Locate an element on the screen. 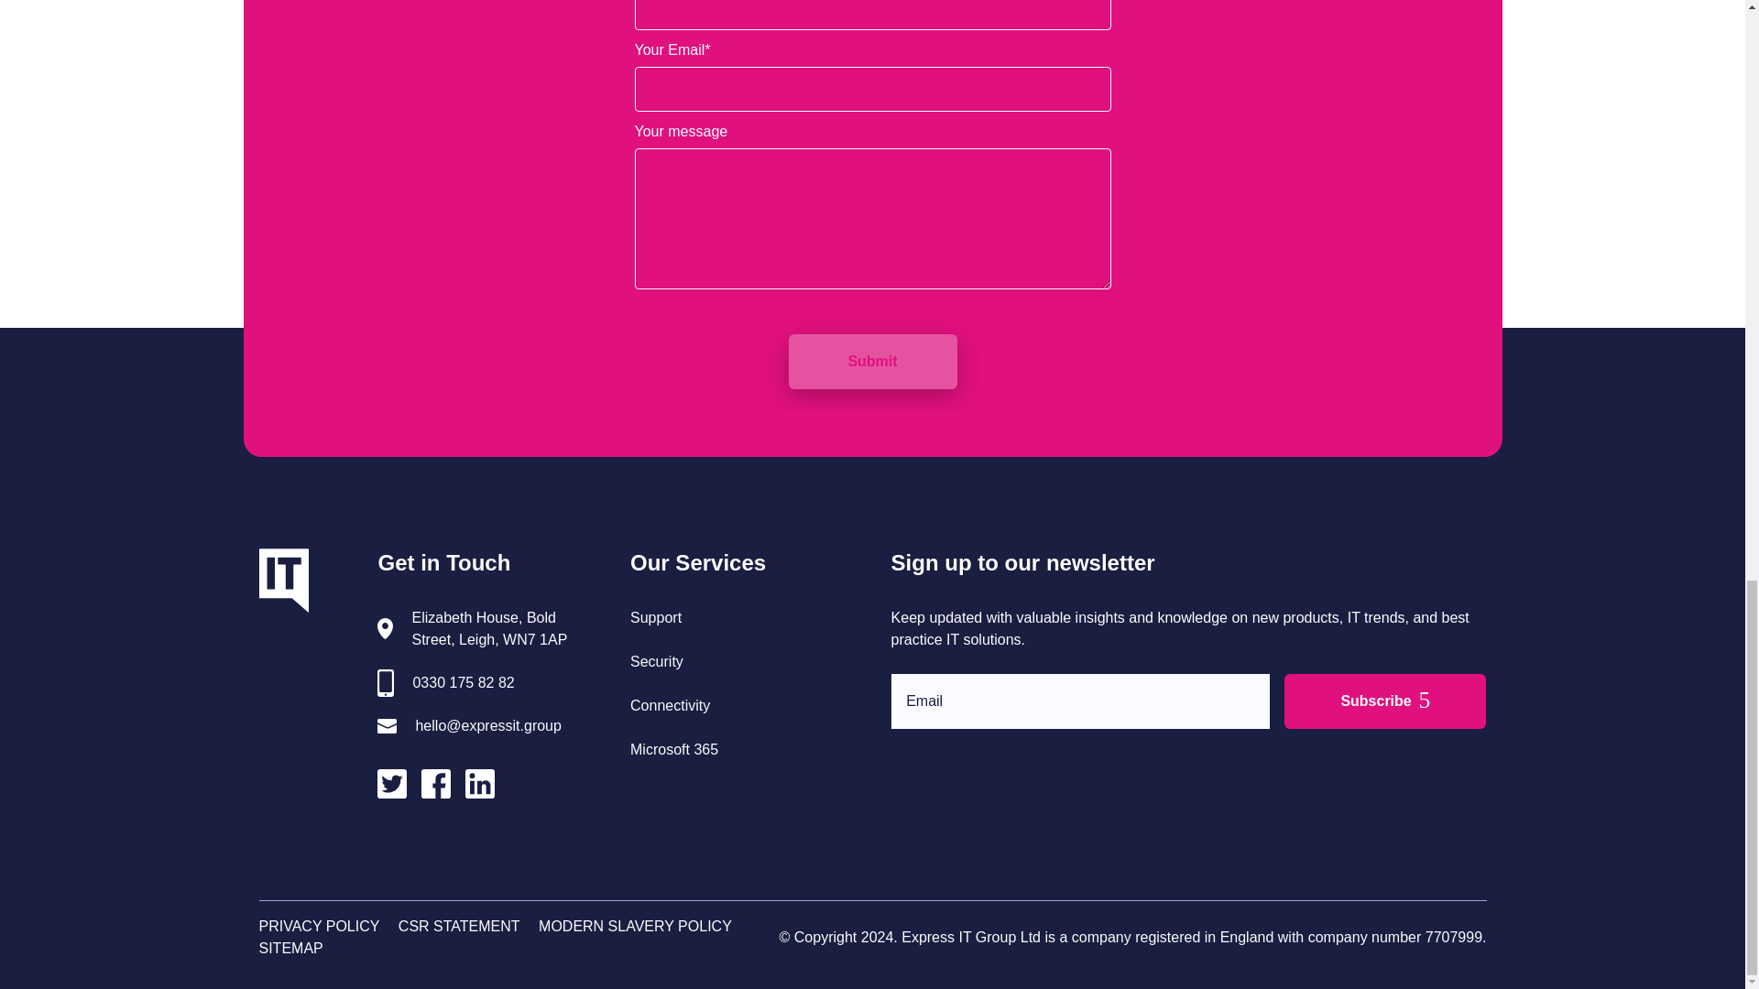 The height and width of the screenshot is (989, 1759). Privacy Policy is located at coordinates (319, 927).